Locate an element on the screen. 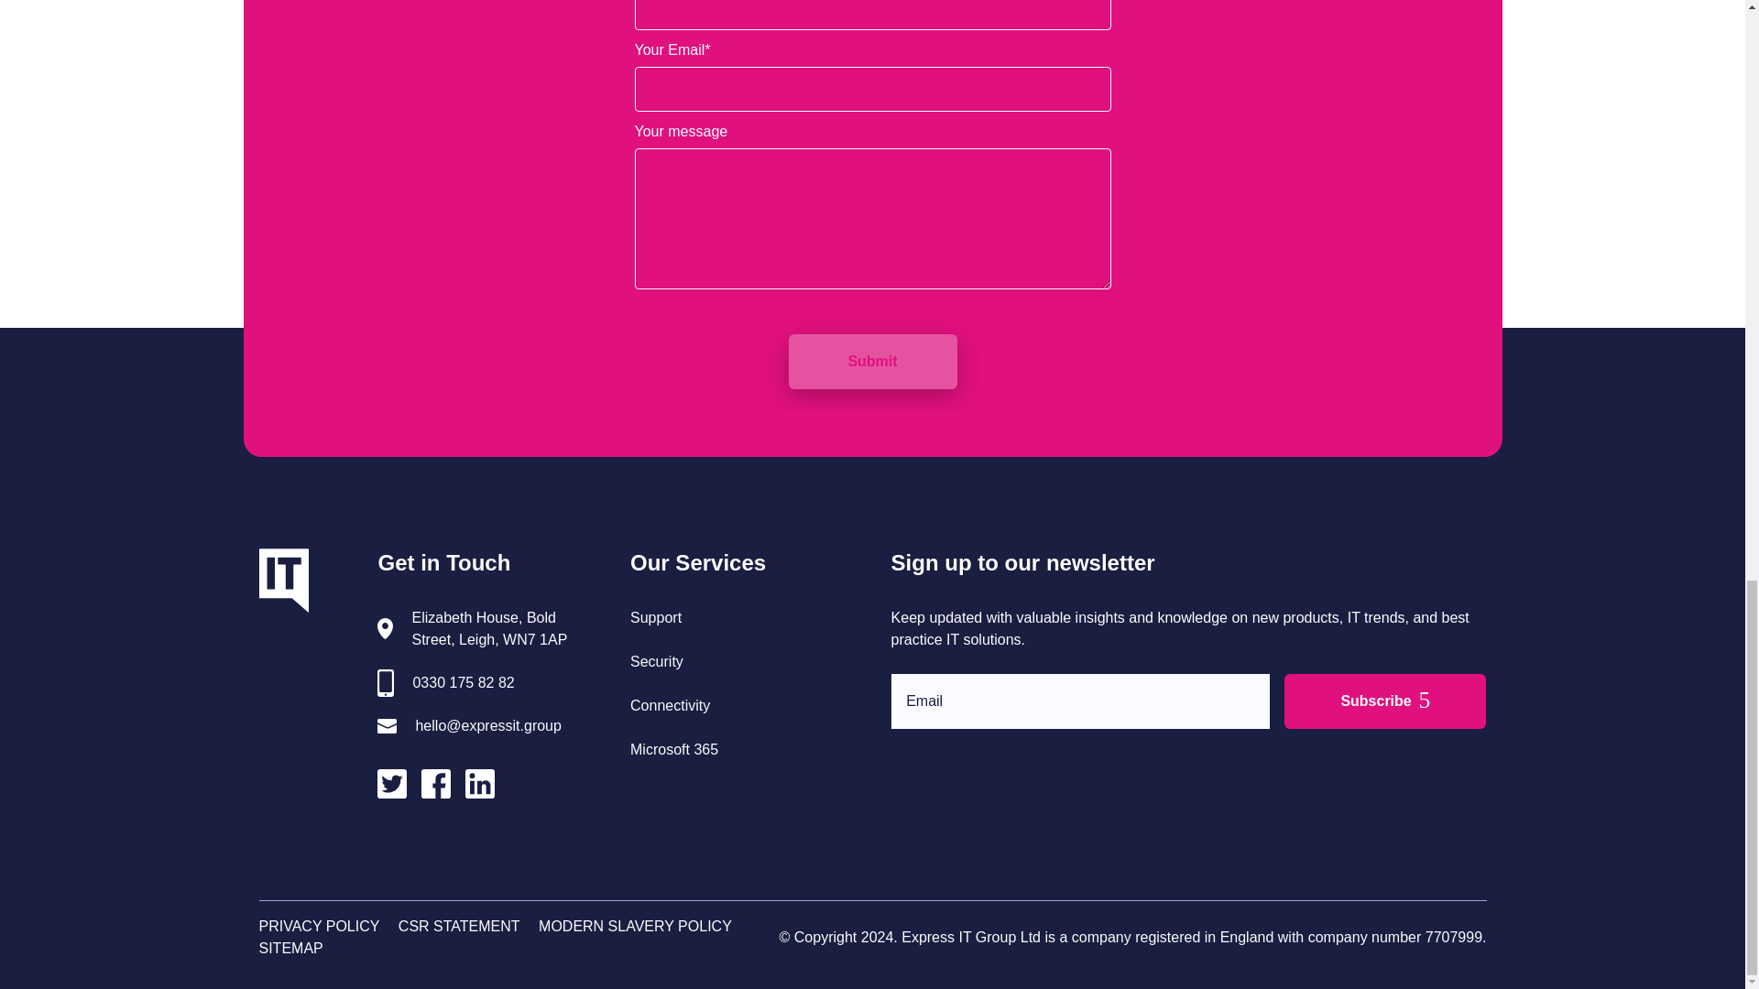 The height and width of the screenshot is (989, 1759). Privacy Policy is located at coordinates (319, 927).